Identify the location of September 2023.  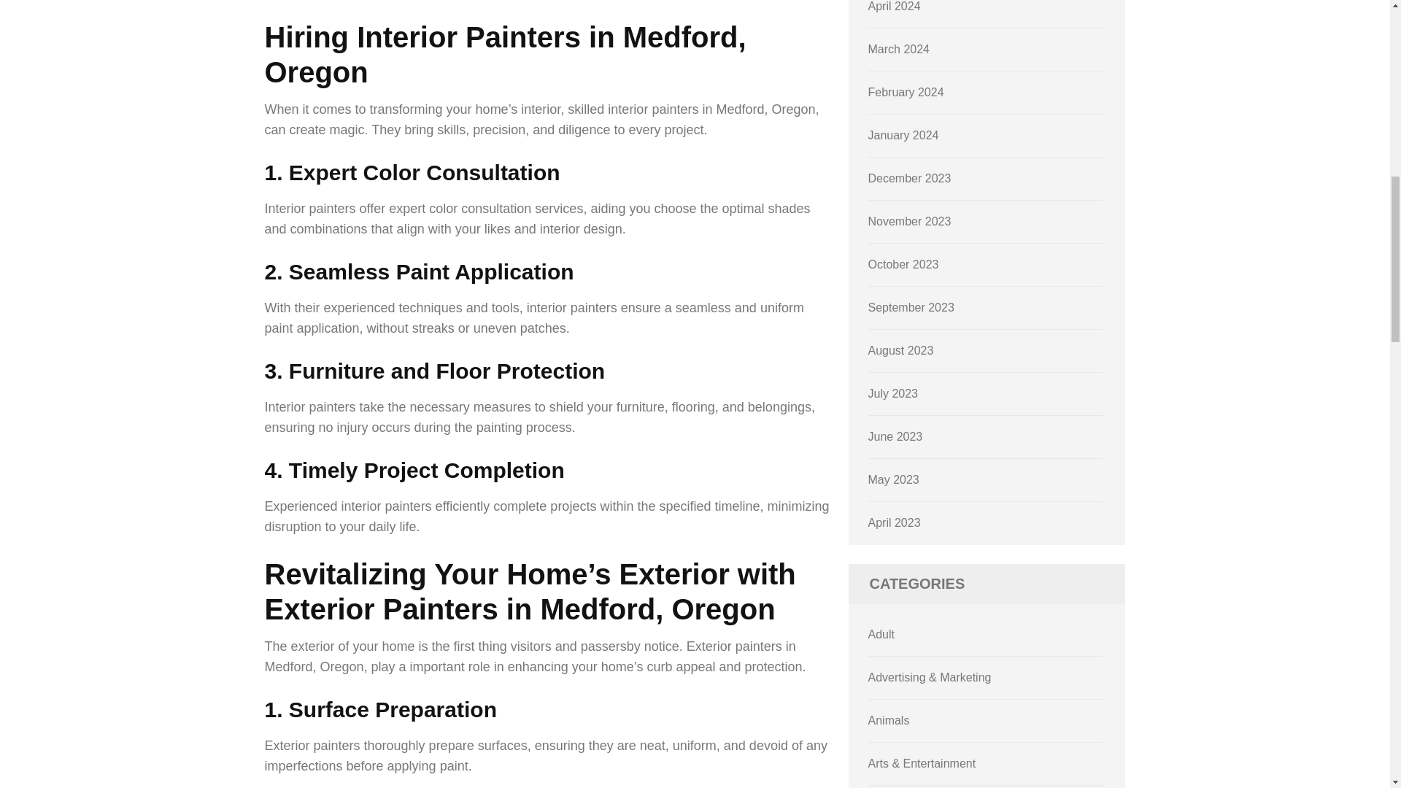
(911, 306).